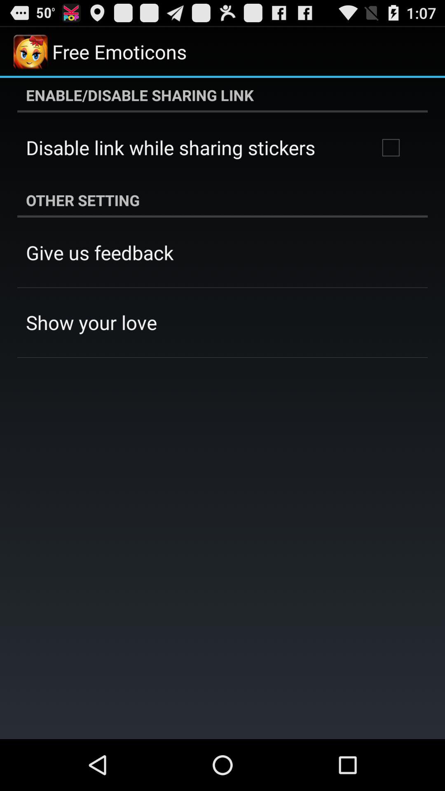 This screenshot has height=791, width=445. Describe the element at coordinates (222, 200) in the screenshot. I see `turn on other setting icon` at that location.